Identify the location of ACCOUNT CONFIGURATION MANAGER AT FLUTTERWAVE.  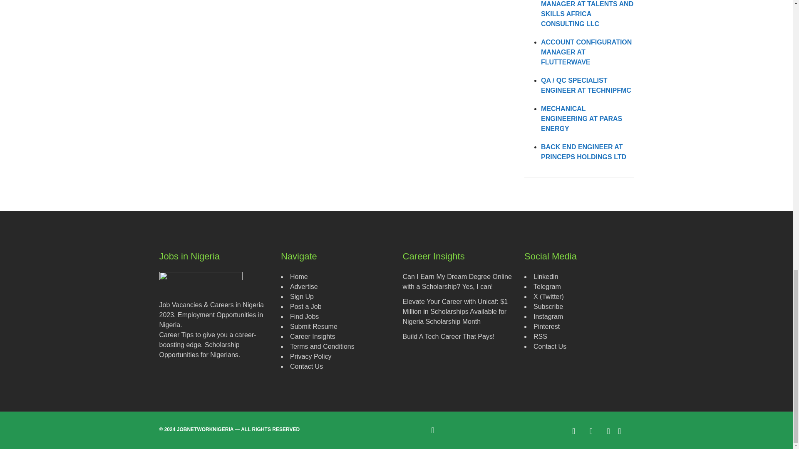
(586, 52).